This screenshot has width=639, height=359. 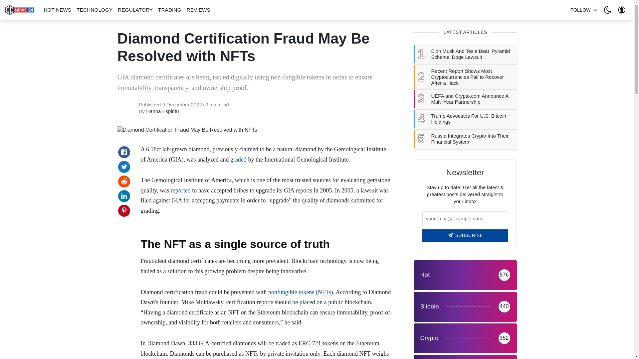 I want to click on Posts by Hanna Espiritu, so click(x=162, y=111).